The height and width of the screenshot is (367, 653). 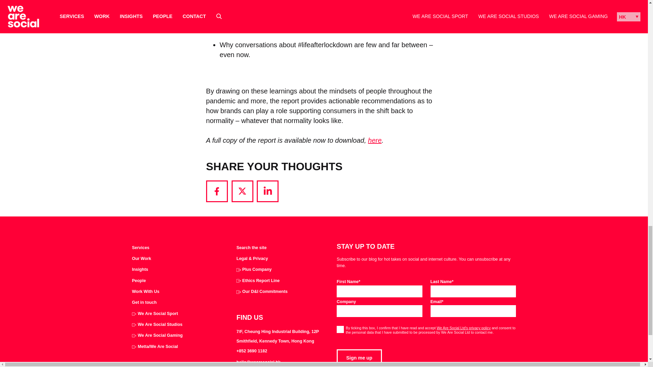 What do you see at coordinates (141, 259) in the screenshot?
I see `Our Work` at bounding box center [141, 259].